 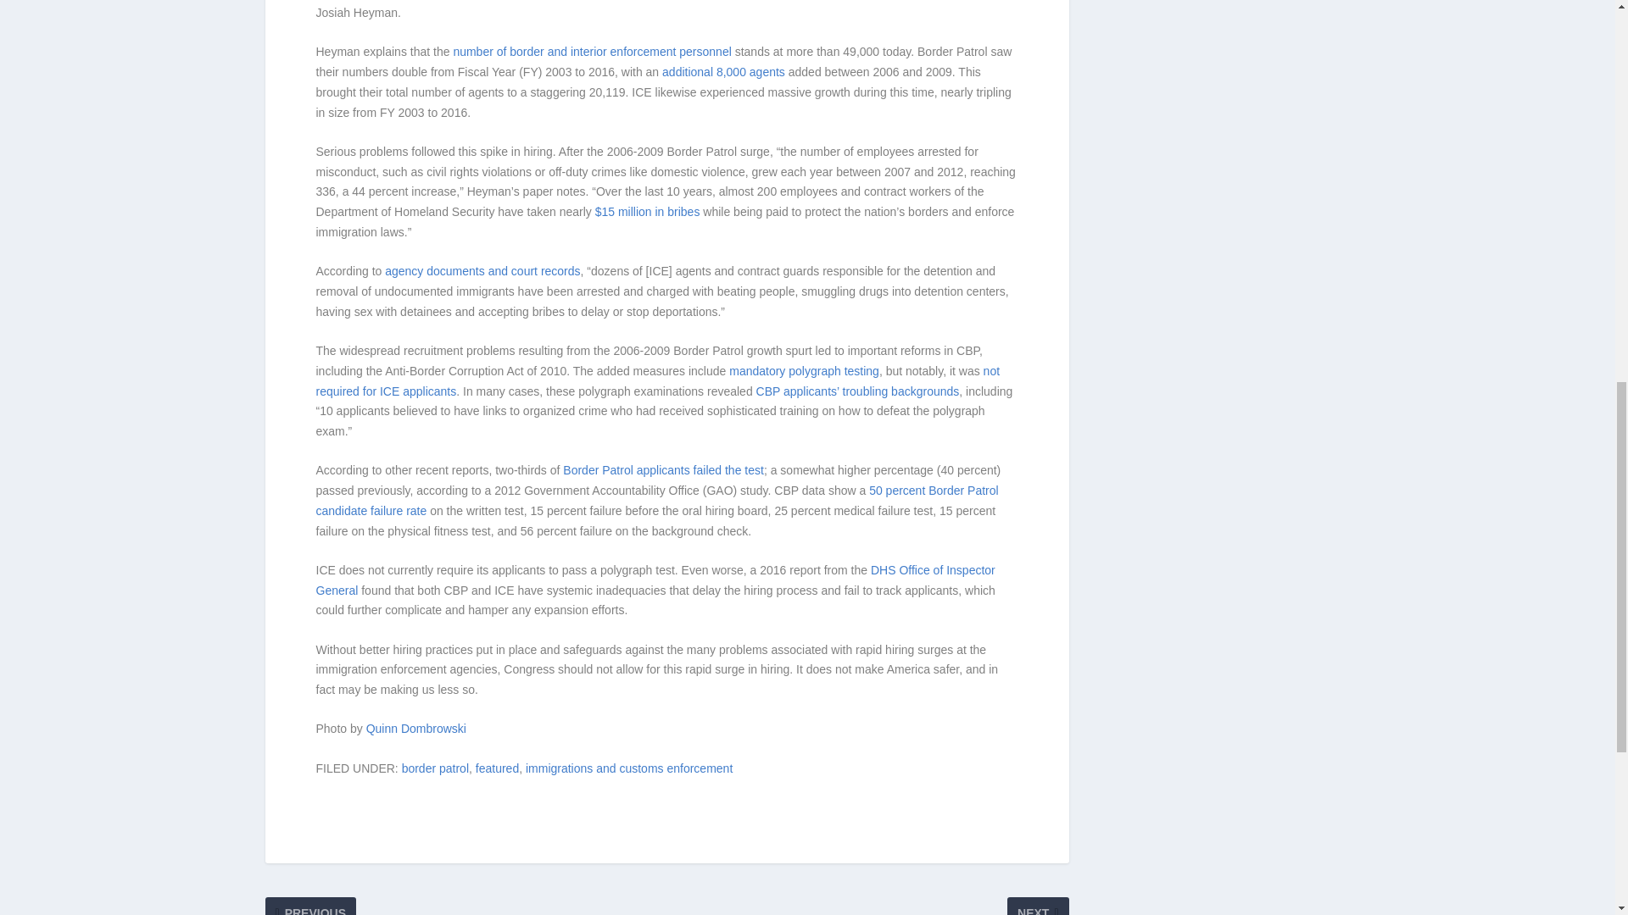 I want to click on Quinn Dombrowski, so click(x=415, y=729).